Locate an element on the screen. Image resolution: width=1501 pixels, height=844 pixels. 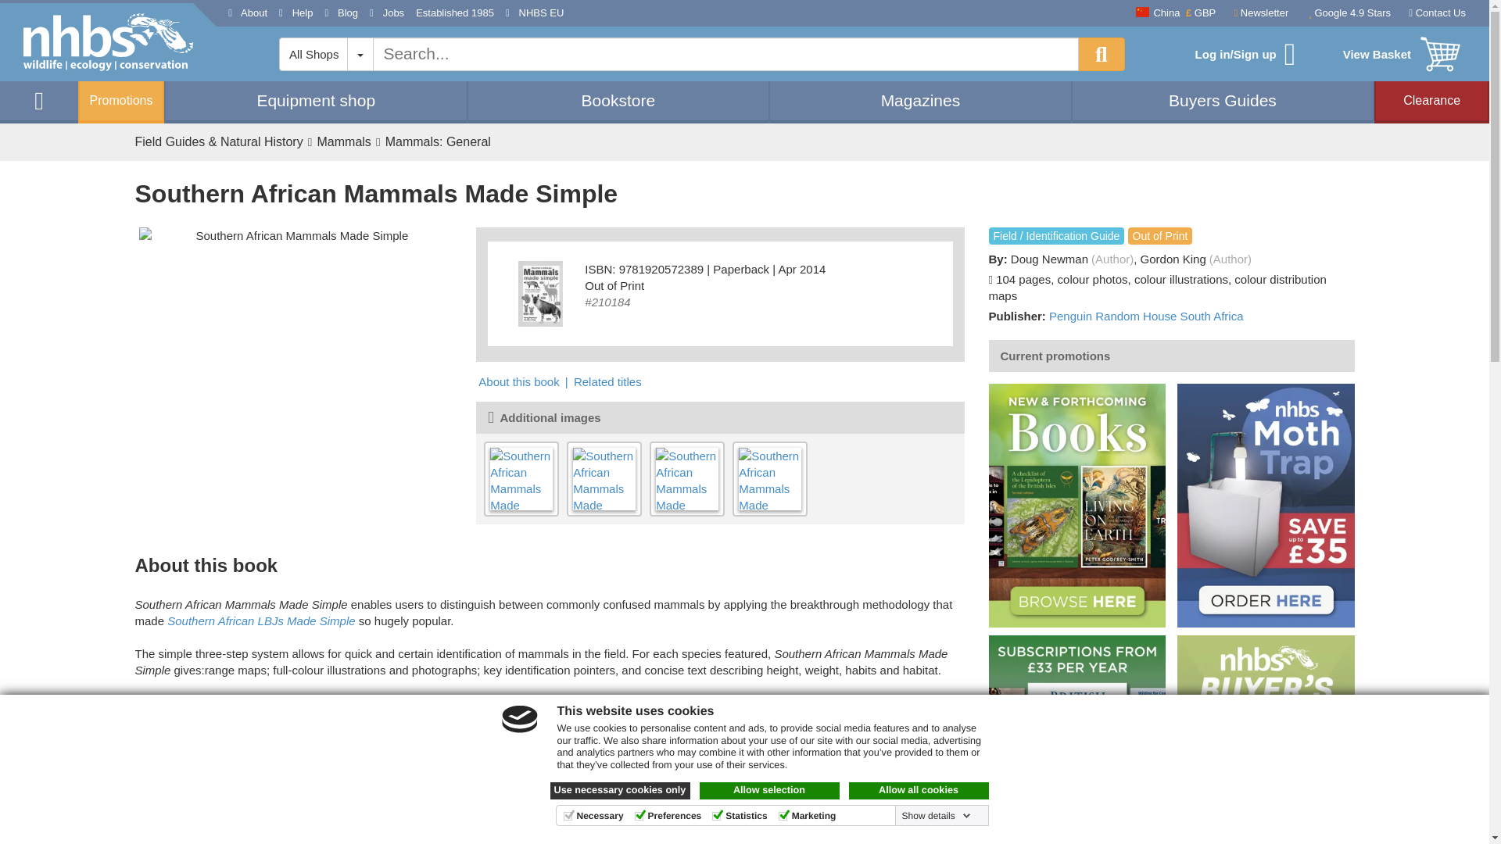
Allow selection is located at coordinates (769, 791).